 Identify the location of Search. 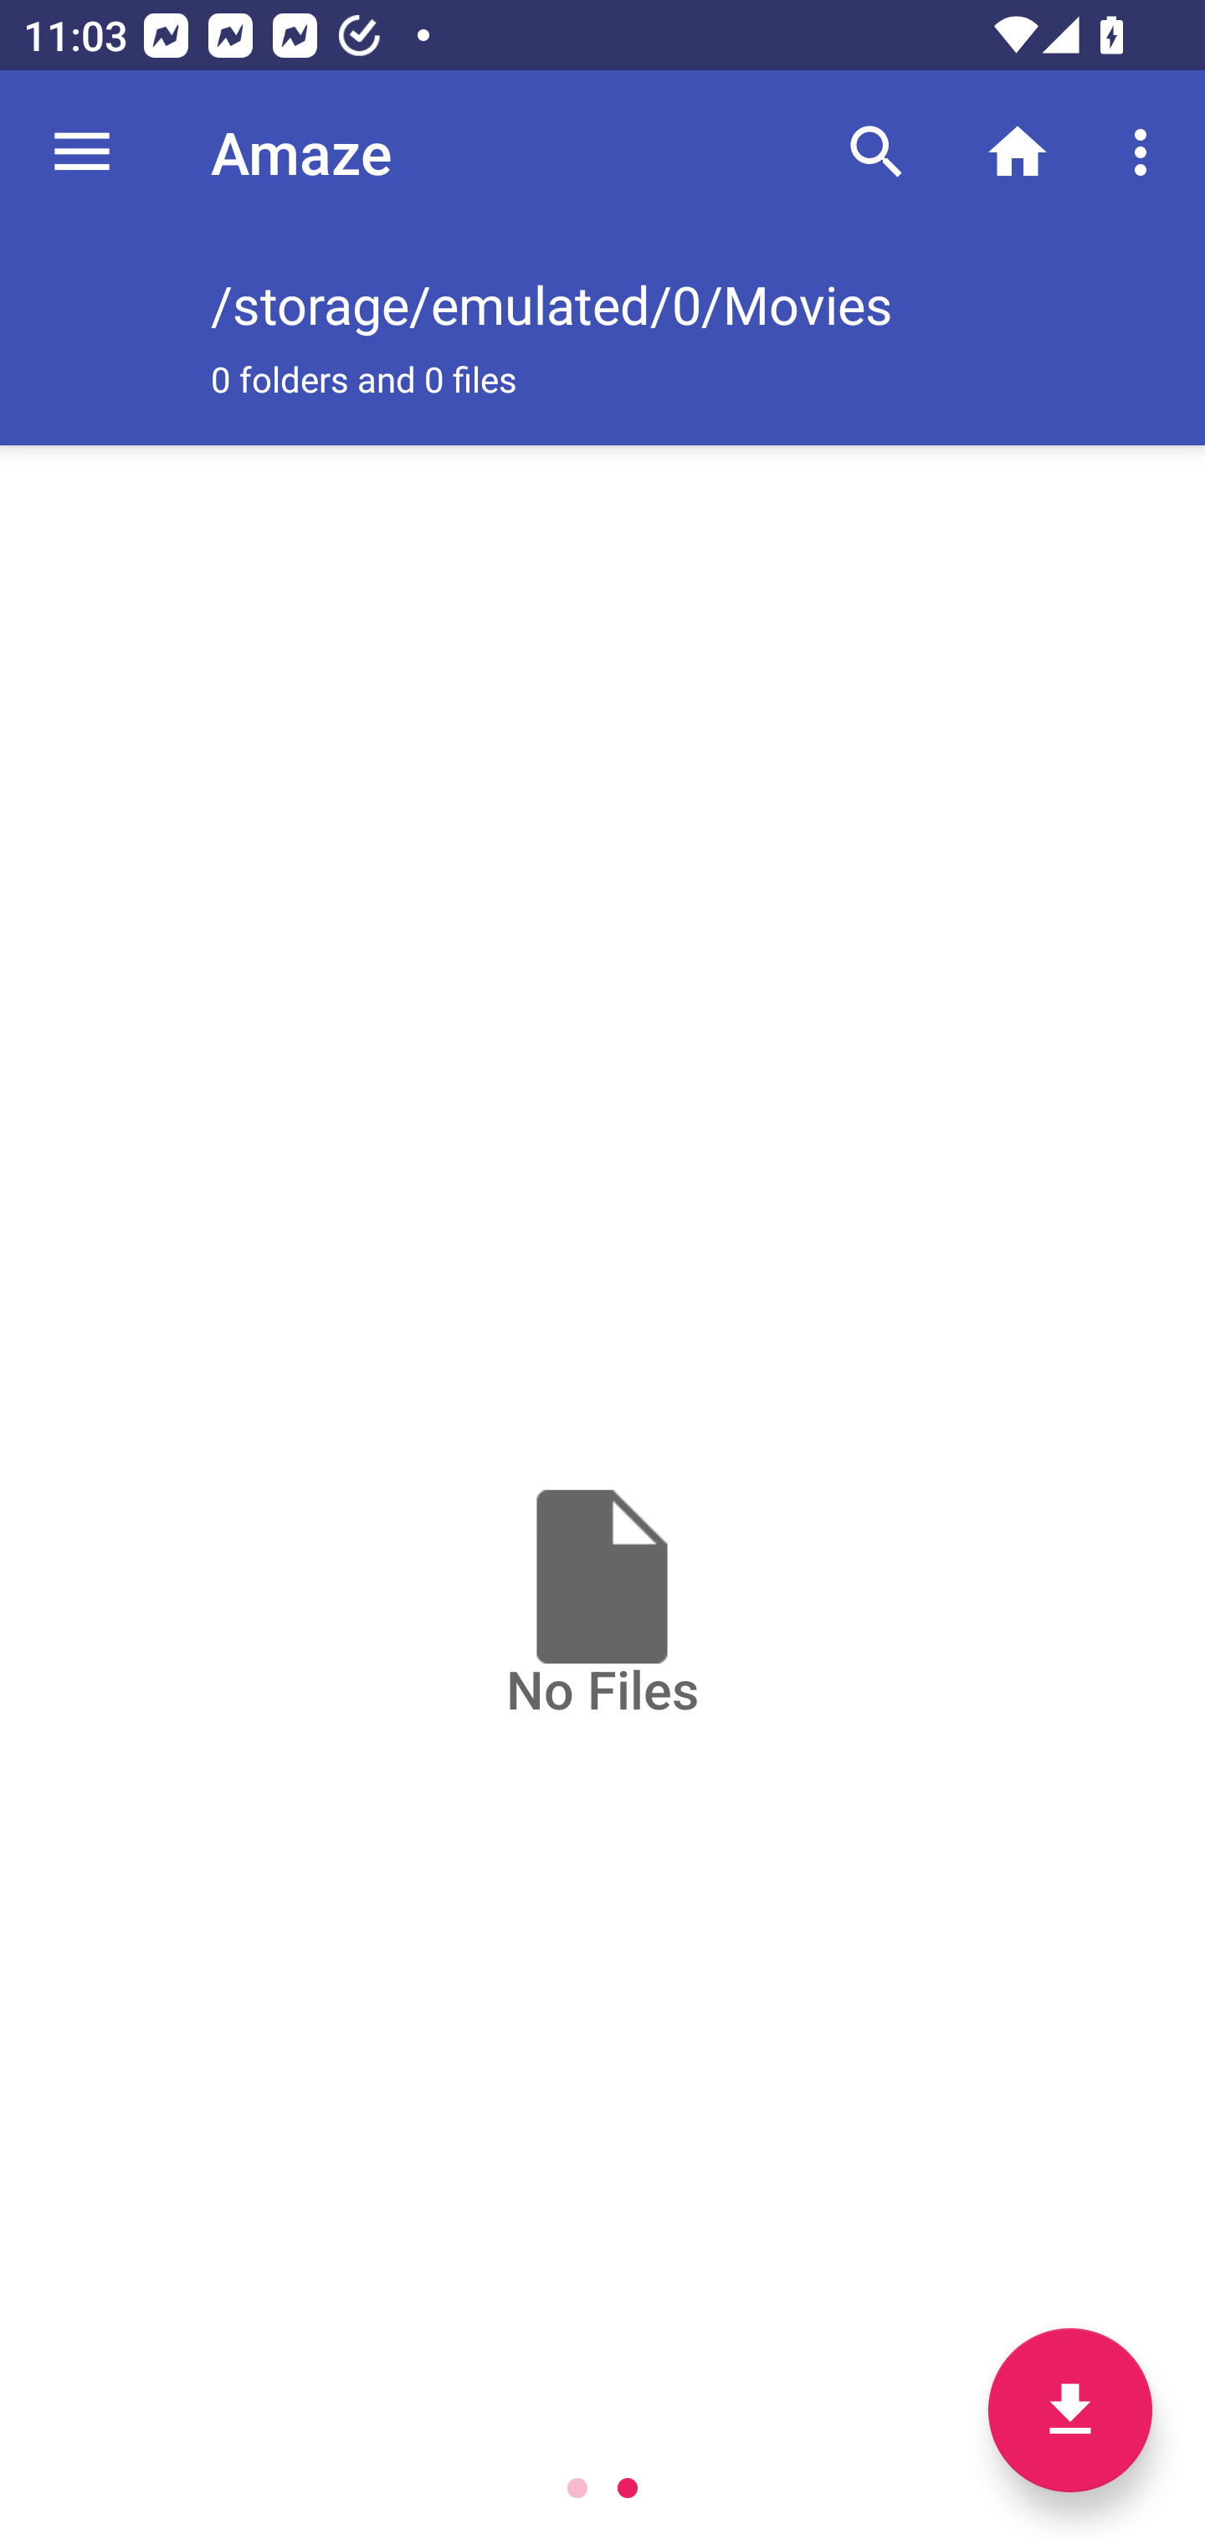
(876, 152).